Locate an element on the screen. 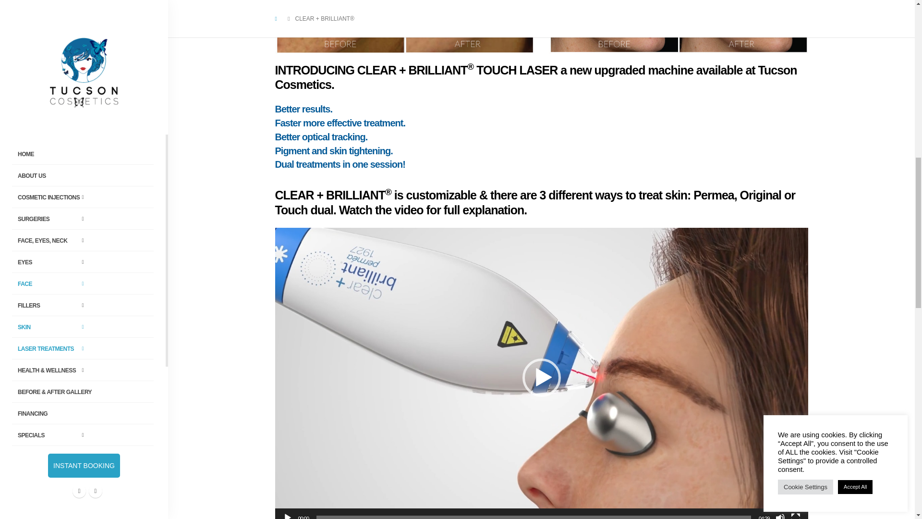 The width and height of the screenshot is (922, 519). Mute is located at coordinates (780, 516).